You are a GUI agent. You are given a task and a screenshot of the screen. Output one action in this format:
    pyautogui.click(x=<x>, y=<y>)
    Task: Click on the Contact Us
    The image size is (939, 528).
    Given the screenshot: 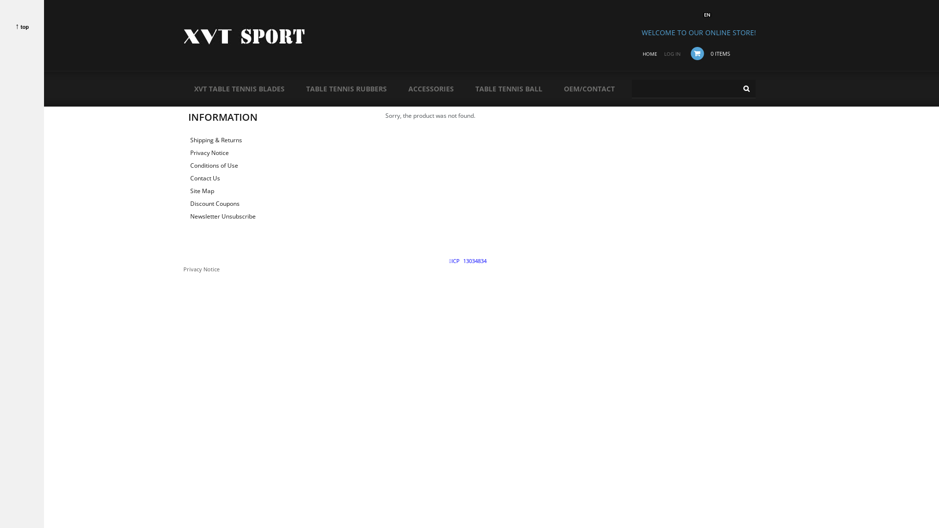 What is the action you would take?
    pyautogui.click(x=204, y=178)
    